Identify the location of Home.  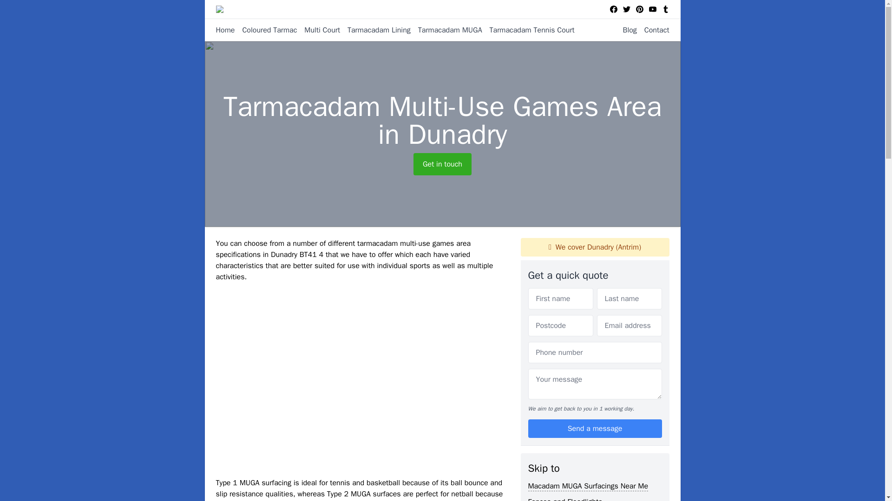
(225, 30).